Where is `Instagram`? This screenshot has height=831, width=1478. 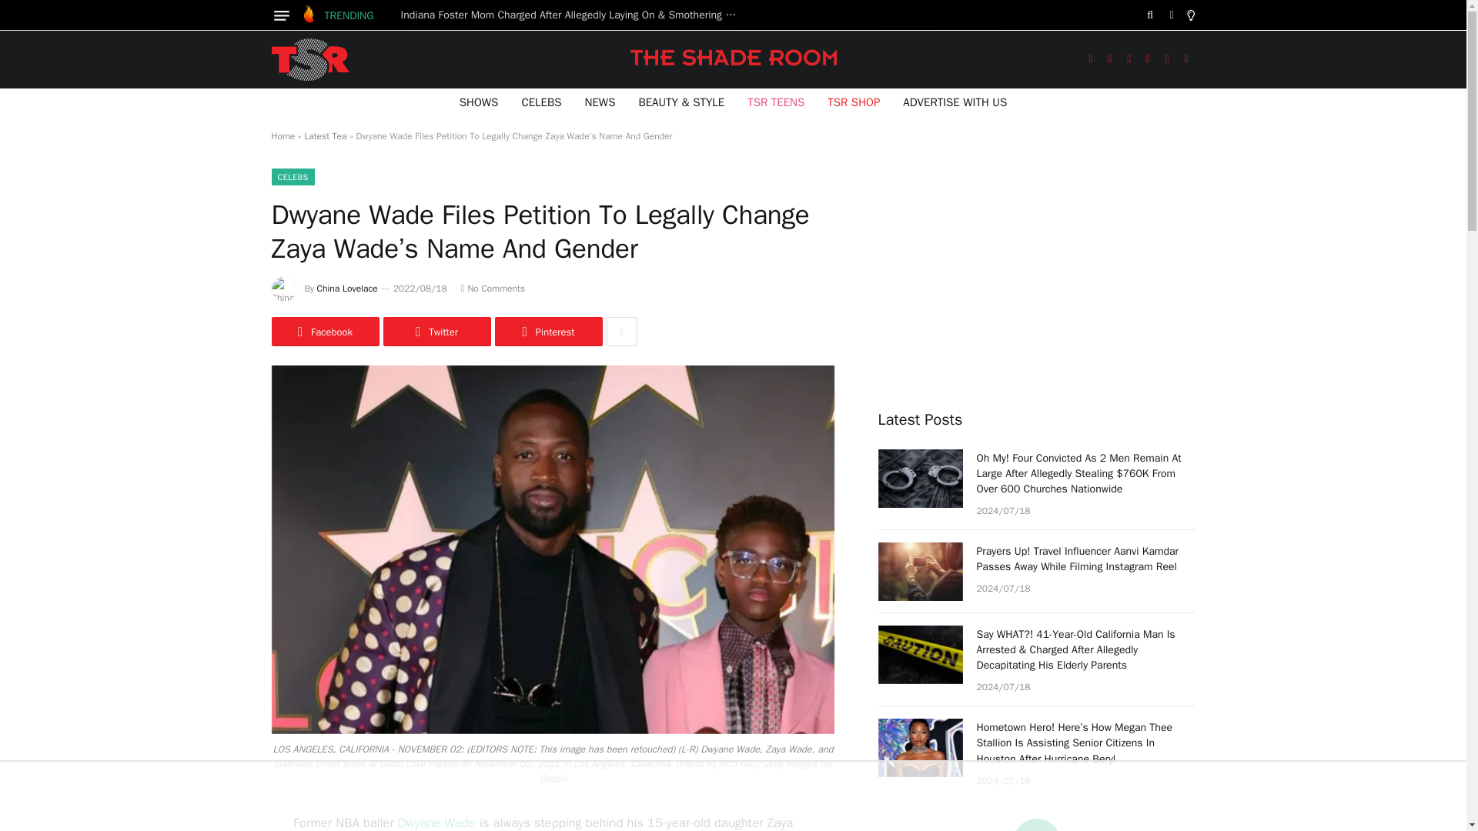 Instagram is located at coordinates (1129, 60).